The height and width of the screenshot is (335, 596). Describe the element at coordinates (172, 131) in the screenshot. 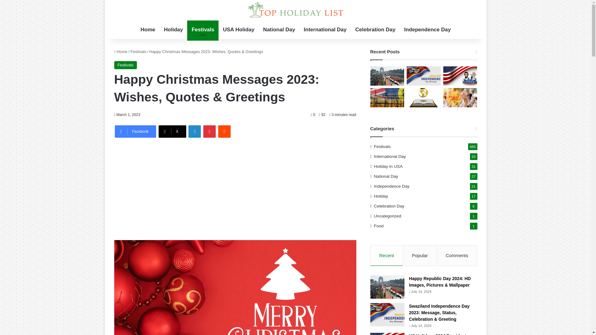

I see `X` at that location.